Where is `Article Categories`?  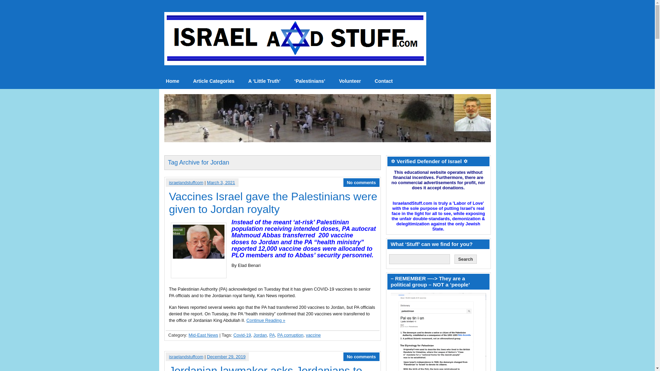 Article Categories is located at coordinates (214, 81).